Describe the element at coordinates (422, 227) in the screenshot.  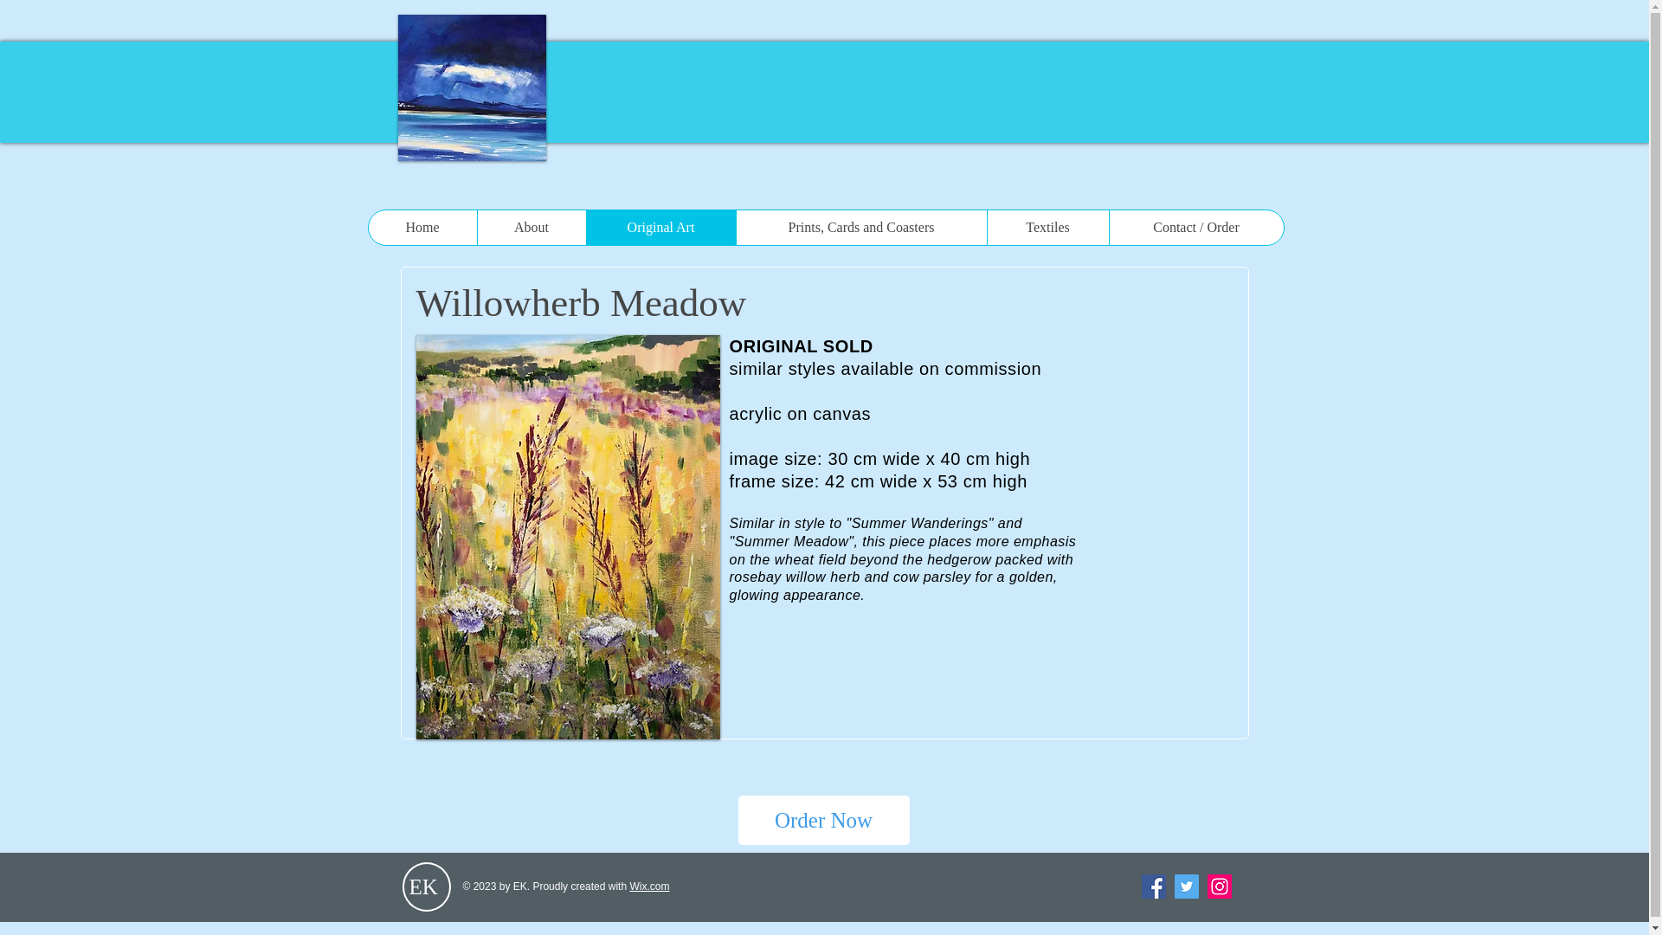
I see `Home` at that location.